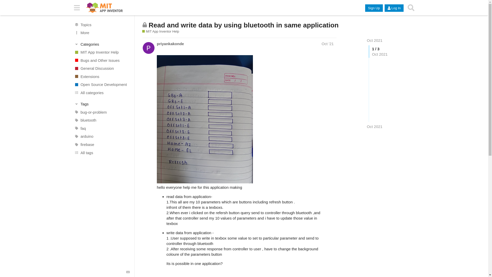 The height and width of the screenshot is (277, 492). I want to click on Oct '21, so click(327, 44).